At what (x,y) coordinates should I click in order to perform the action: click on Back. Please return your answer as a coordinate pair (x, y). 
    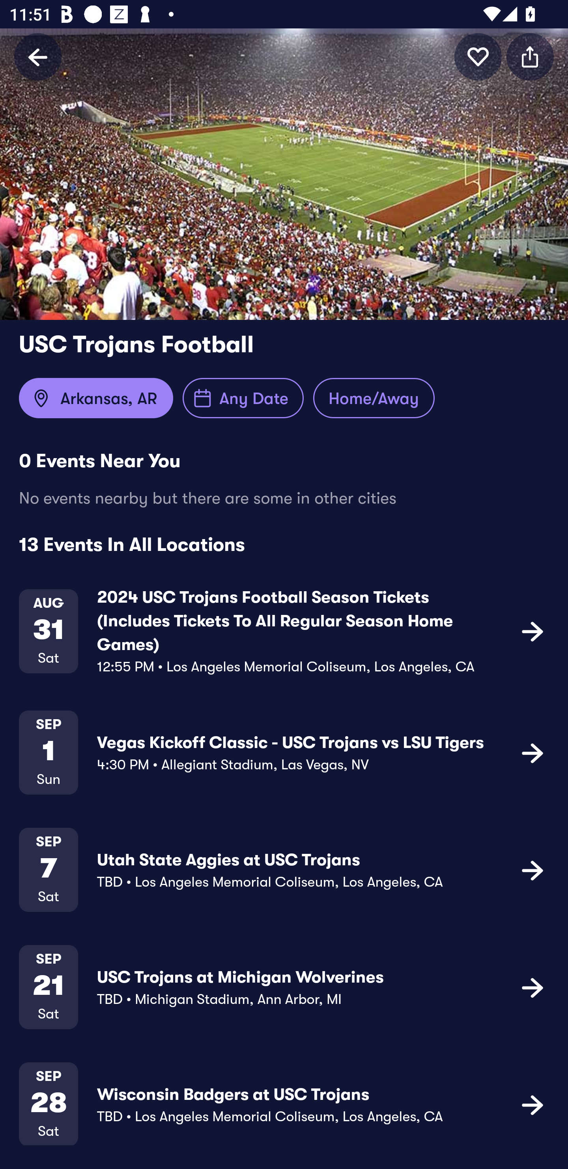
    Looking at the image, I should click on (38, 56).